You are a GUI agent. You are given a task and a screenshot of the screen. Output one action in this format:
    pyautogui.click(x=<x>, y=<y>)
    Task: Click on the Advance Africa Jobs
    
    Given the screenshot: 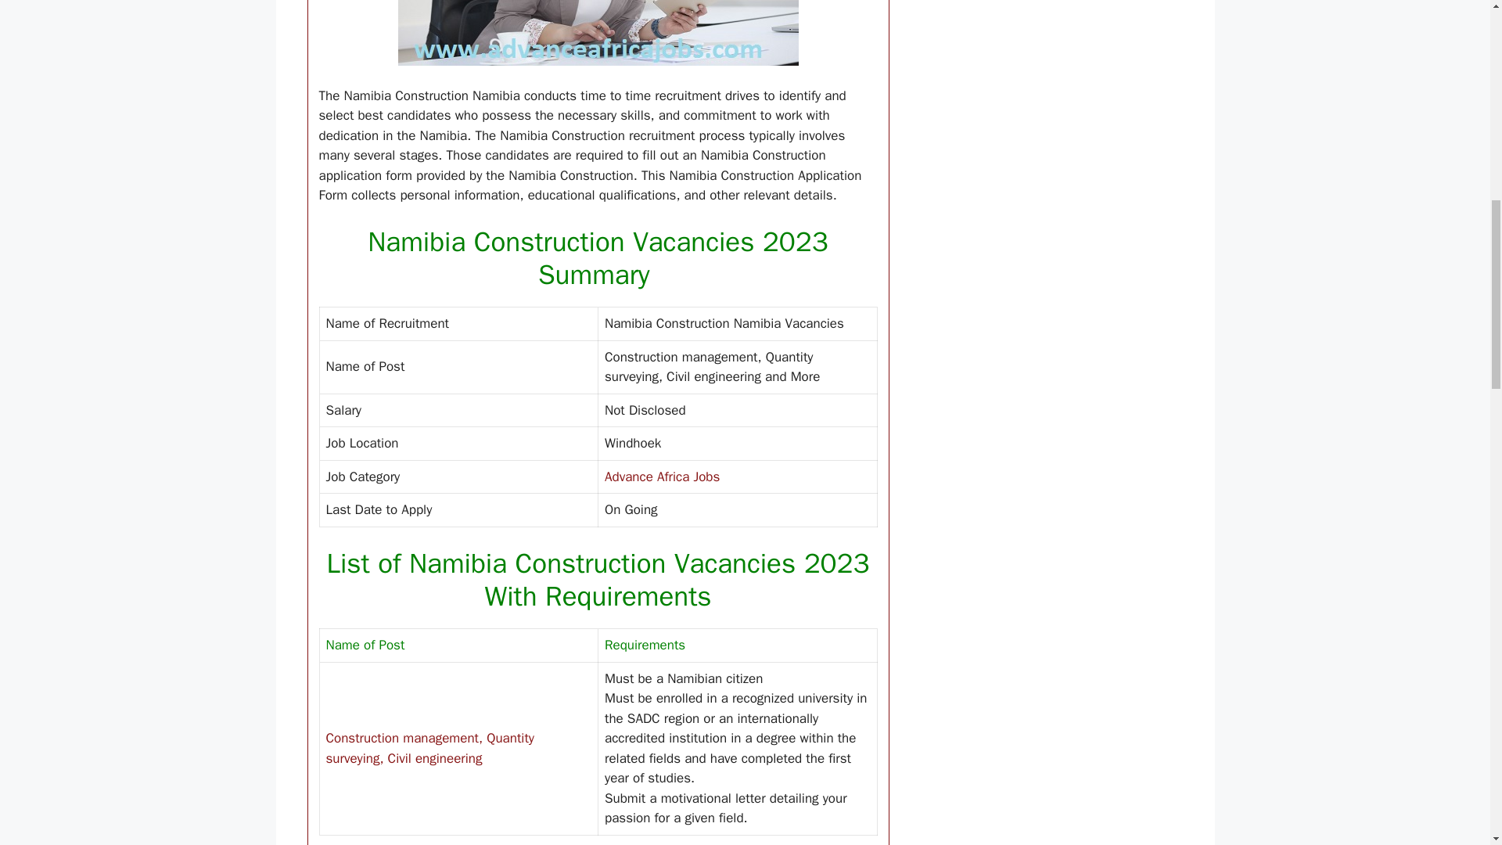 What is the action you would take?
    pyautogui.click(x=662, y=476)
    